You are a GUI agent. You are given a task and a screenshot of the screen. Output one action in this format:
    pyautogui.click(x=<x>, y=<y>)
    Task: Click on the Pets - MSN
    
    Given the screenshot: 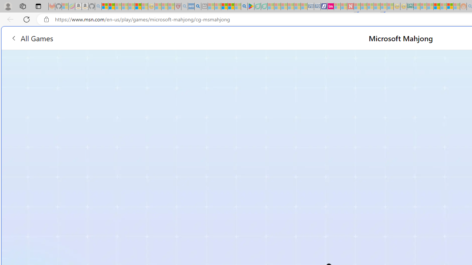 What is the action you would take?
    pyautogui.click(x=231, y=7)
    